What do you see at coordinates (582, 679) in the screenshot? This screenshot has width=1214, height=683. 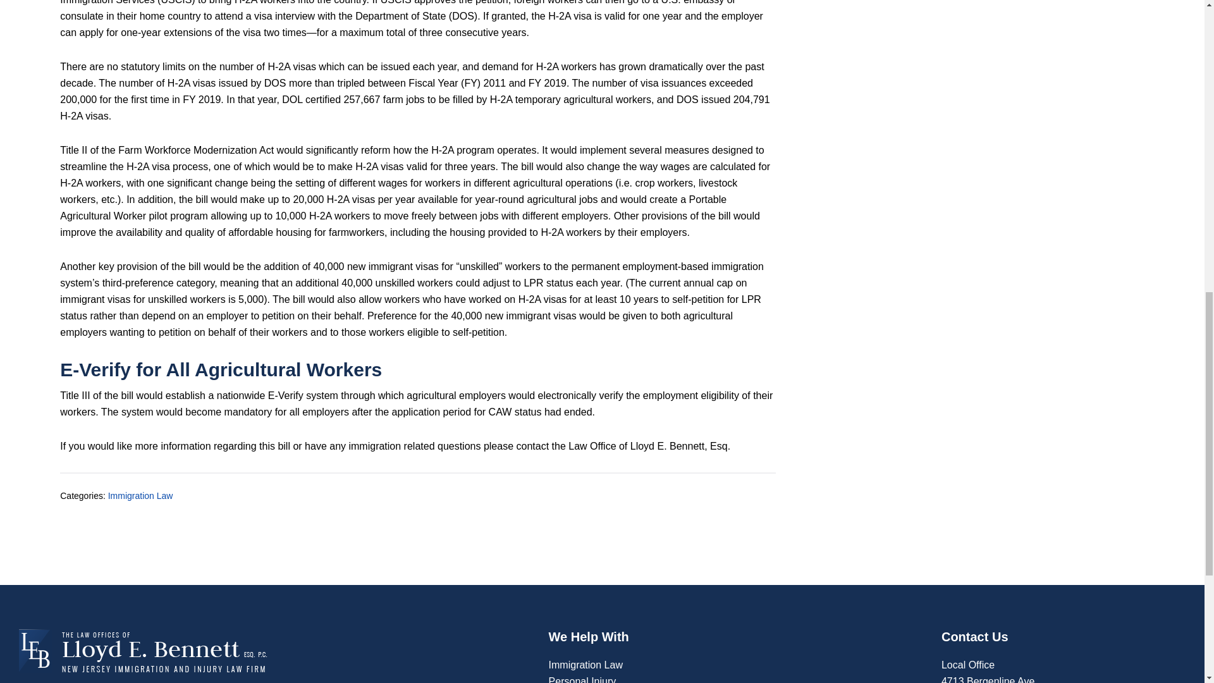 I see `Personal Injury` at bounding box center [582, 679].